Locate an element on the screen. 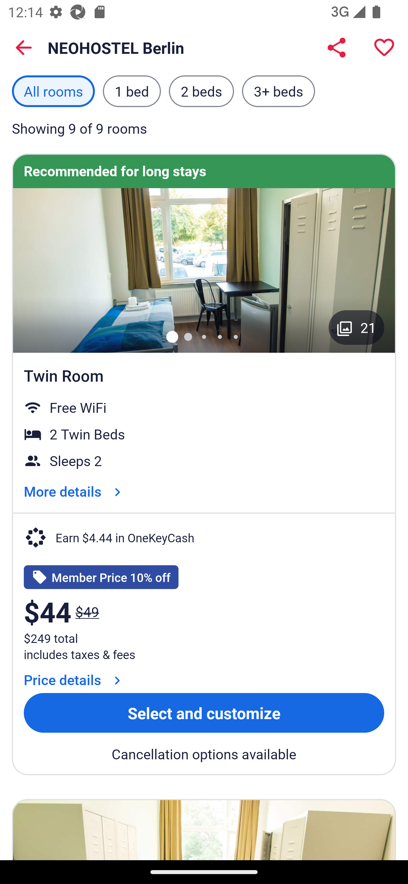 This screenshot has height=884, width=408. 3+ beds is located at coordinates (278, 91).